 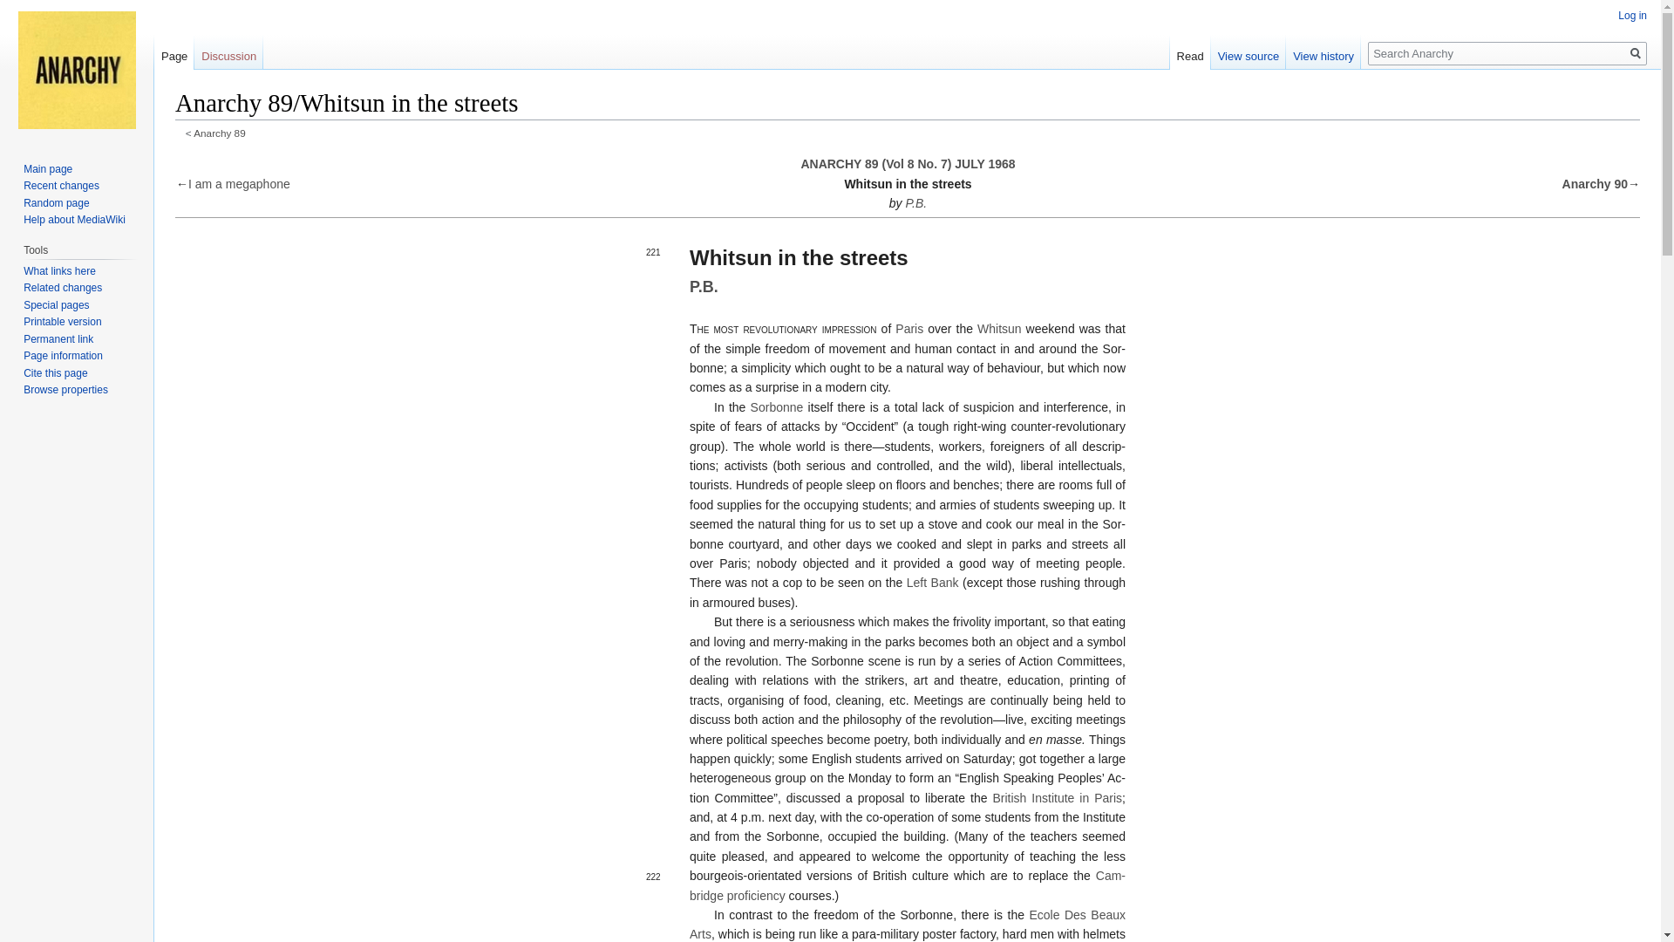 What do you see at coordinates (933, 583) in the screenshot?
I see `Wikipedia: Left Bank` at bounding box center [933, 583].